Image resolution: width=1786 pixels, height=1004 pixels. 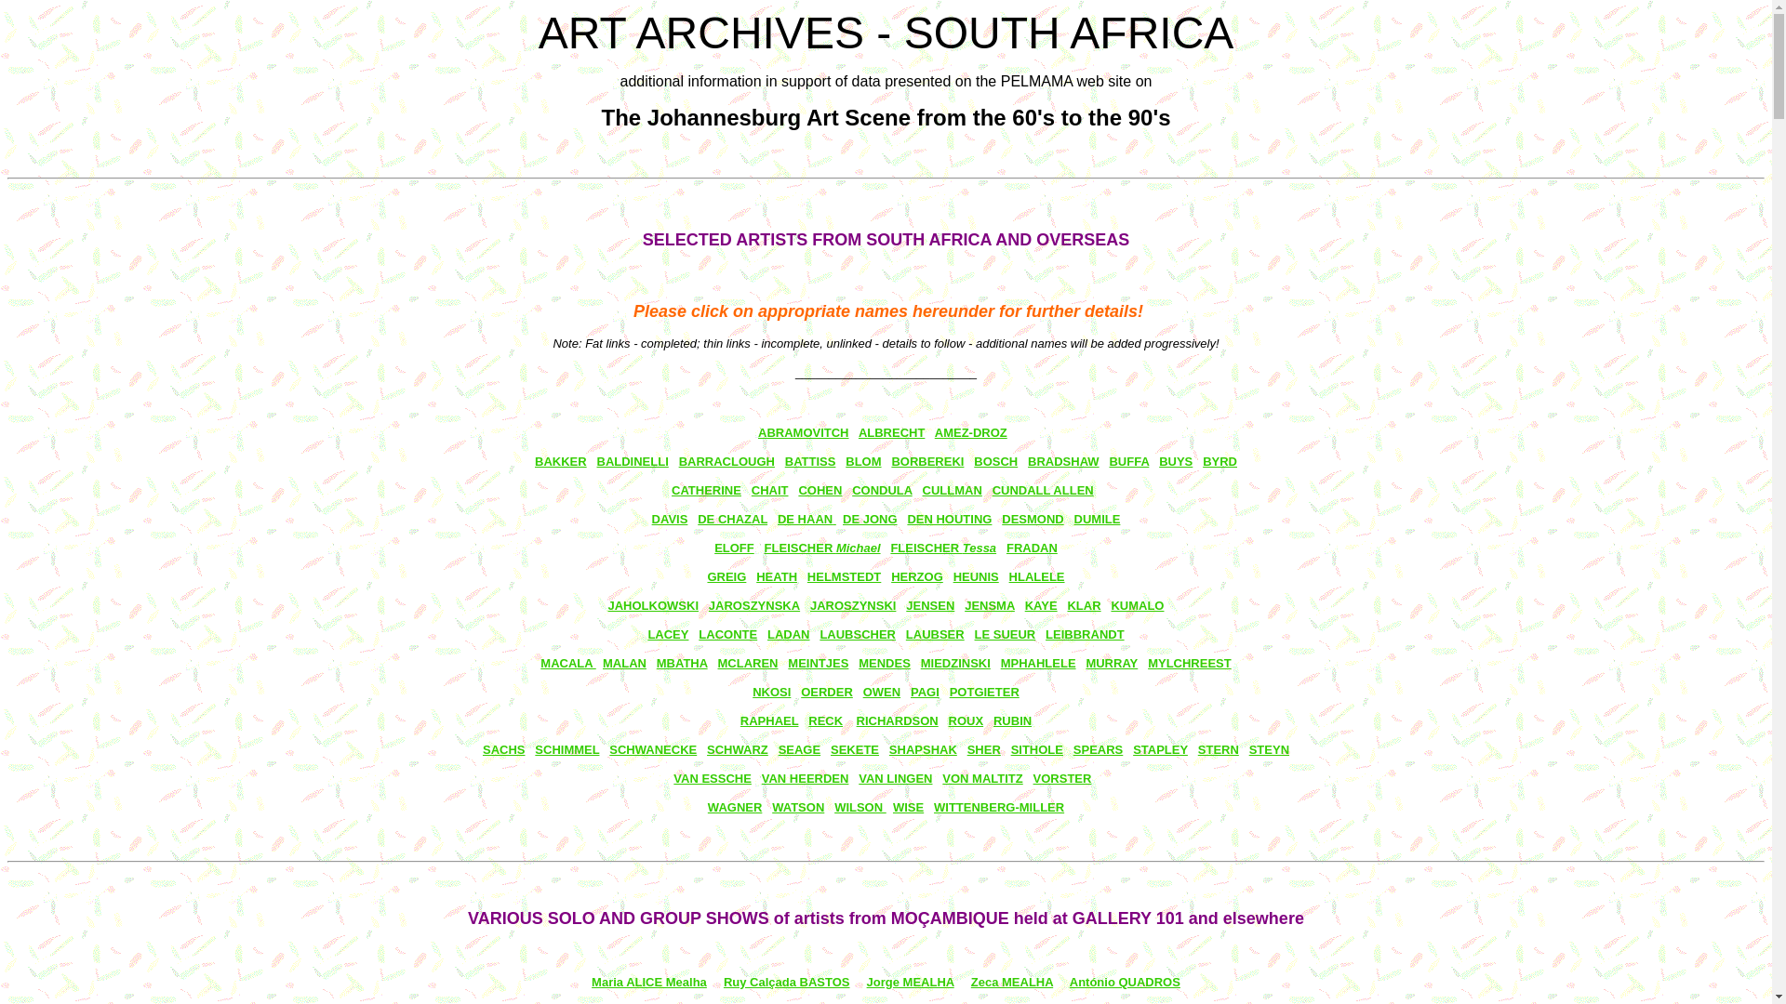 I want to click on BUYS, so click(x=1176, y=461).